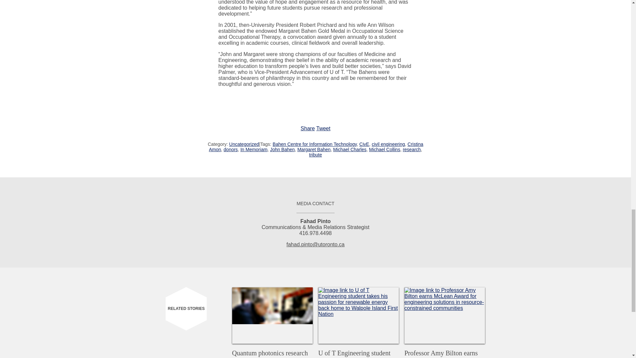 Image resolution: width=636 pixels, height=358 pixels. Describe the element at coordinates (388, 144) in the screenshot. I see `civil engineering` at that location.